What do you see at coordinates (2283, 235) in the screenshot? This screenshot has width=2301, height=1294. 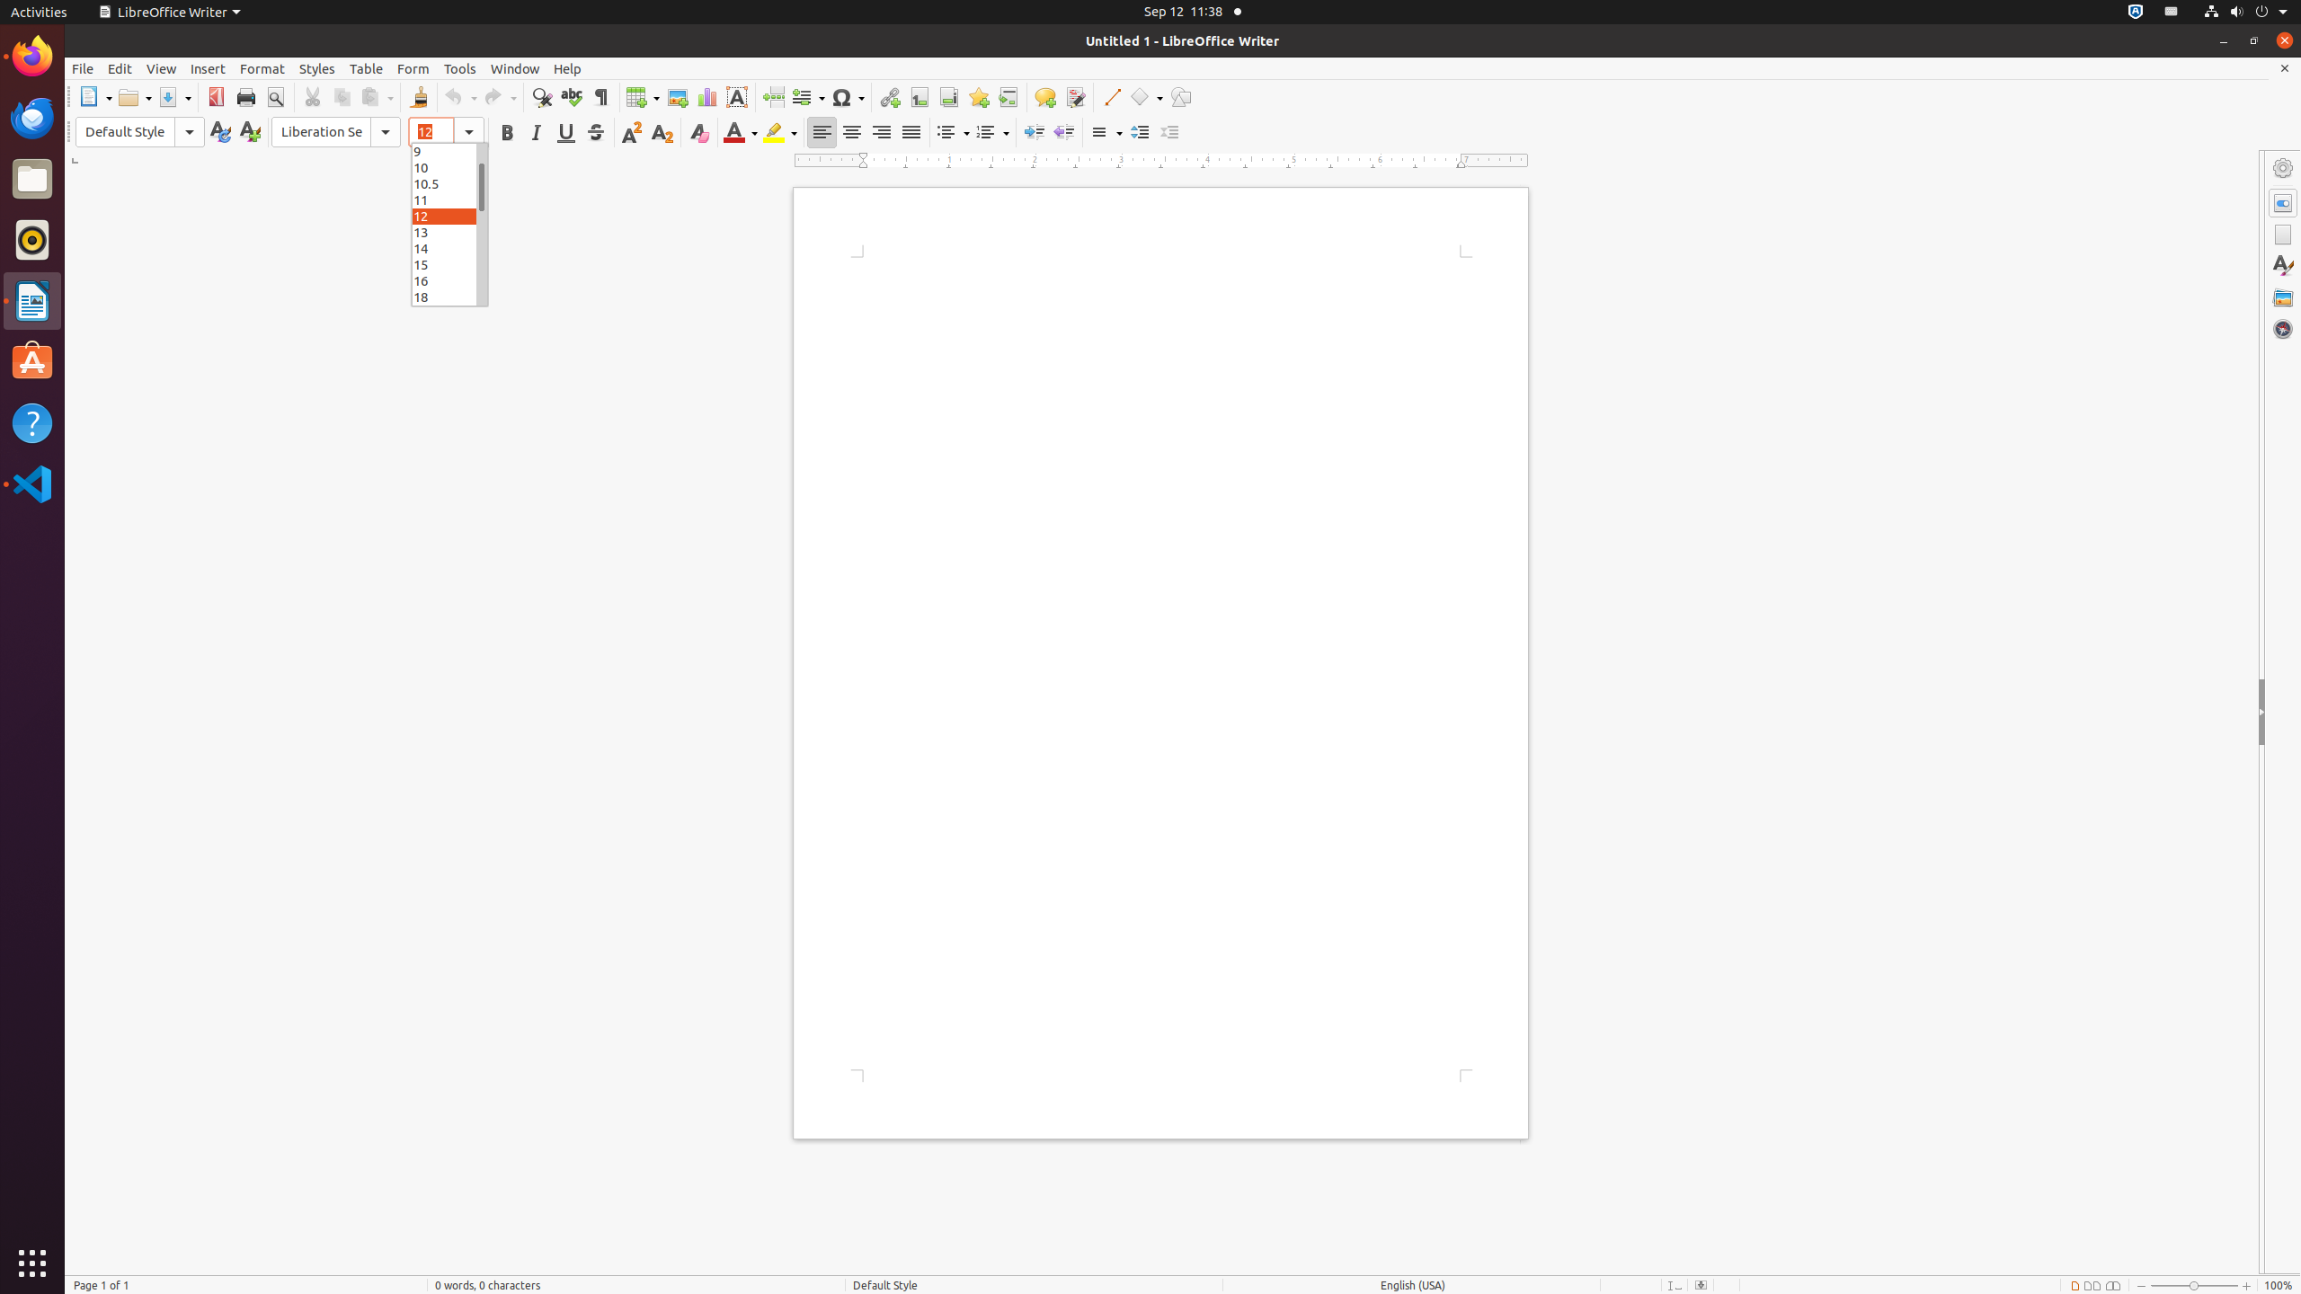 I see `Page` at bounding box center [2283, 235].